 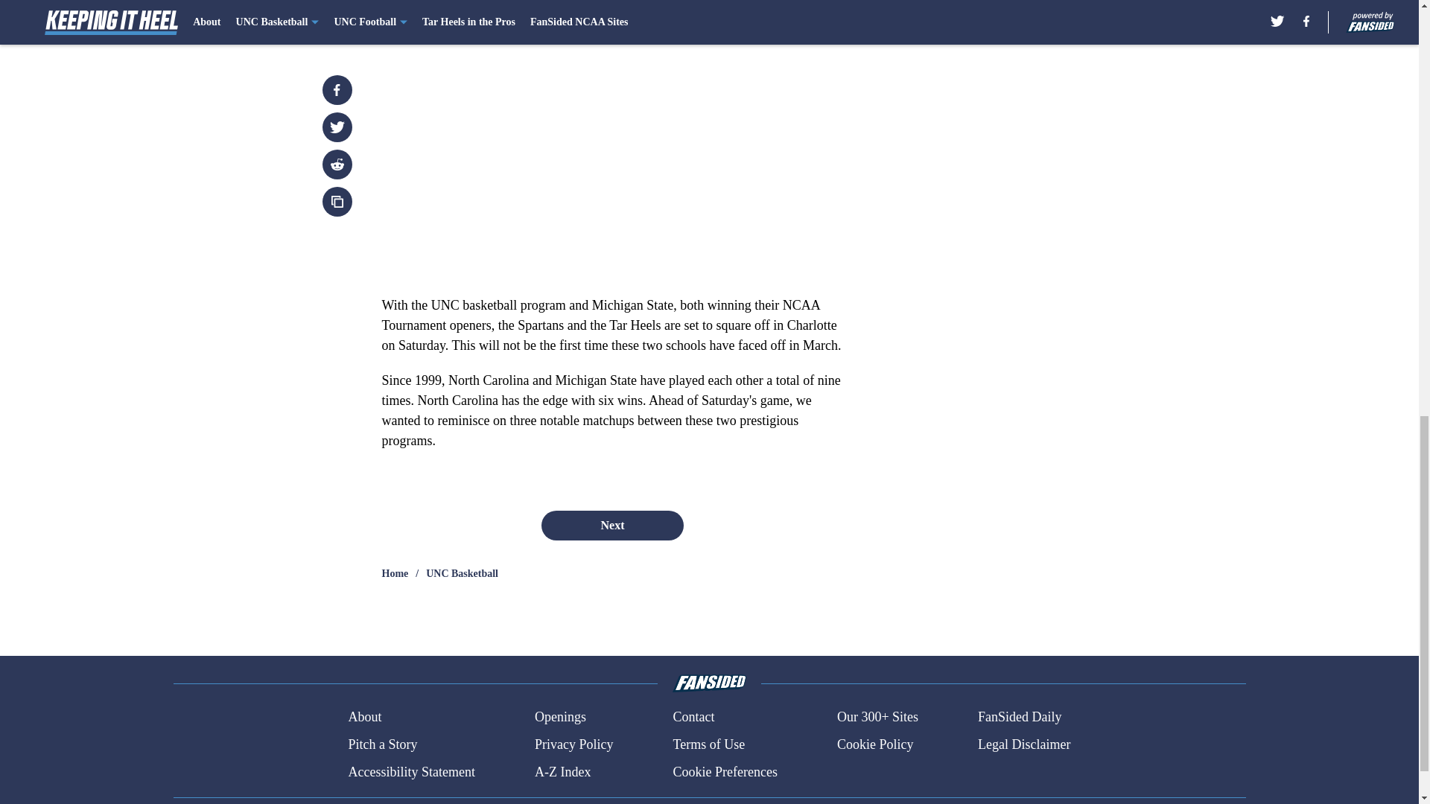 What do you see at coordinates (874, 744) in the screenshot?
I see `Cookie Policy` at bounding box center [874, 744].